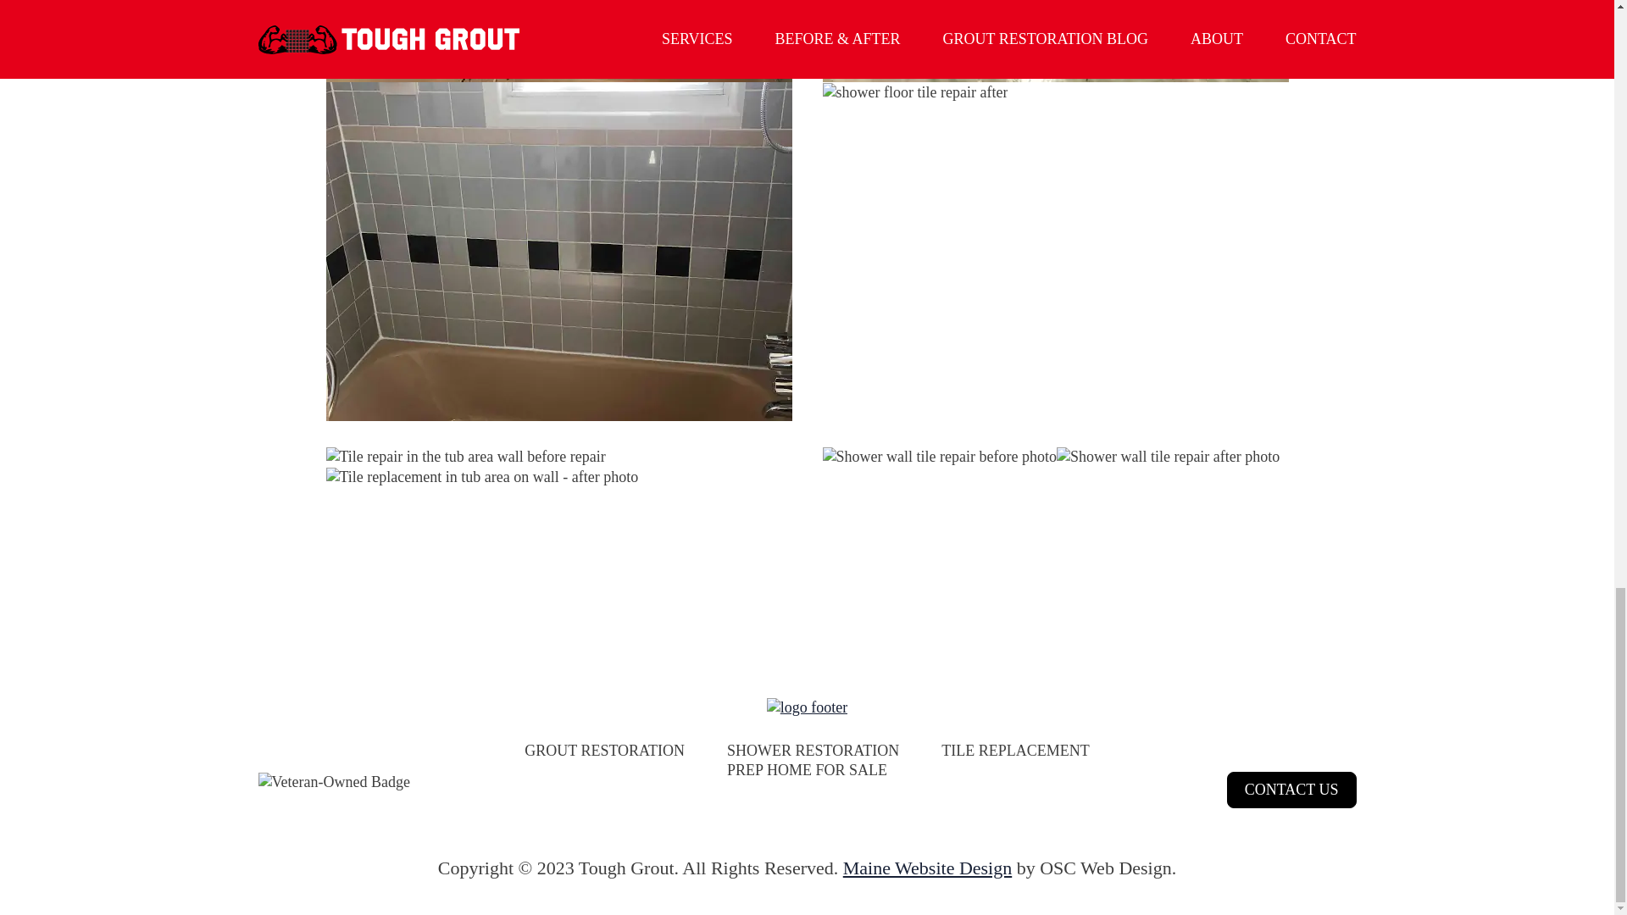  I want to click on tub-wall-tile-replacement-maine-before - Tough Grout, so click(558, 41).